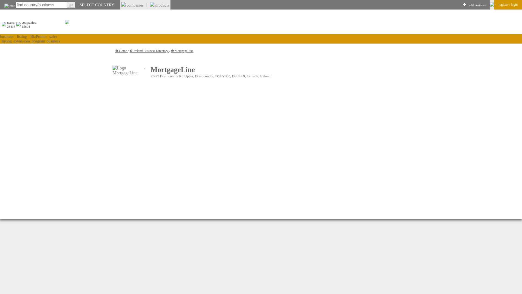  What do you see at coordinates (38, 39) in the screenshot?
I see `BizPromo program` at bounding box center [38, 39].